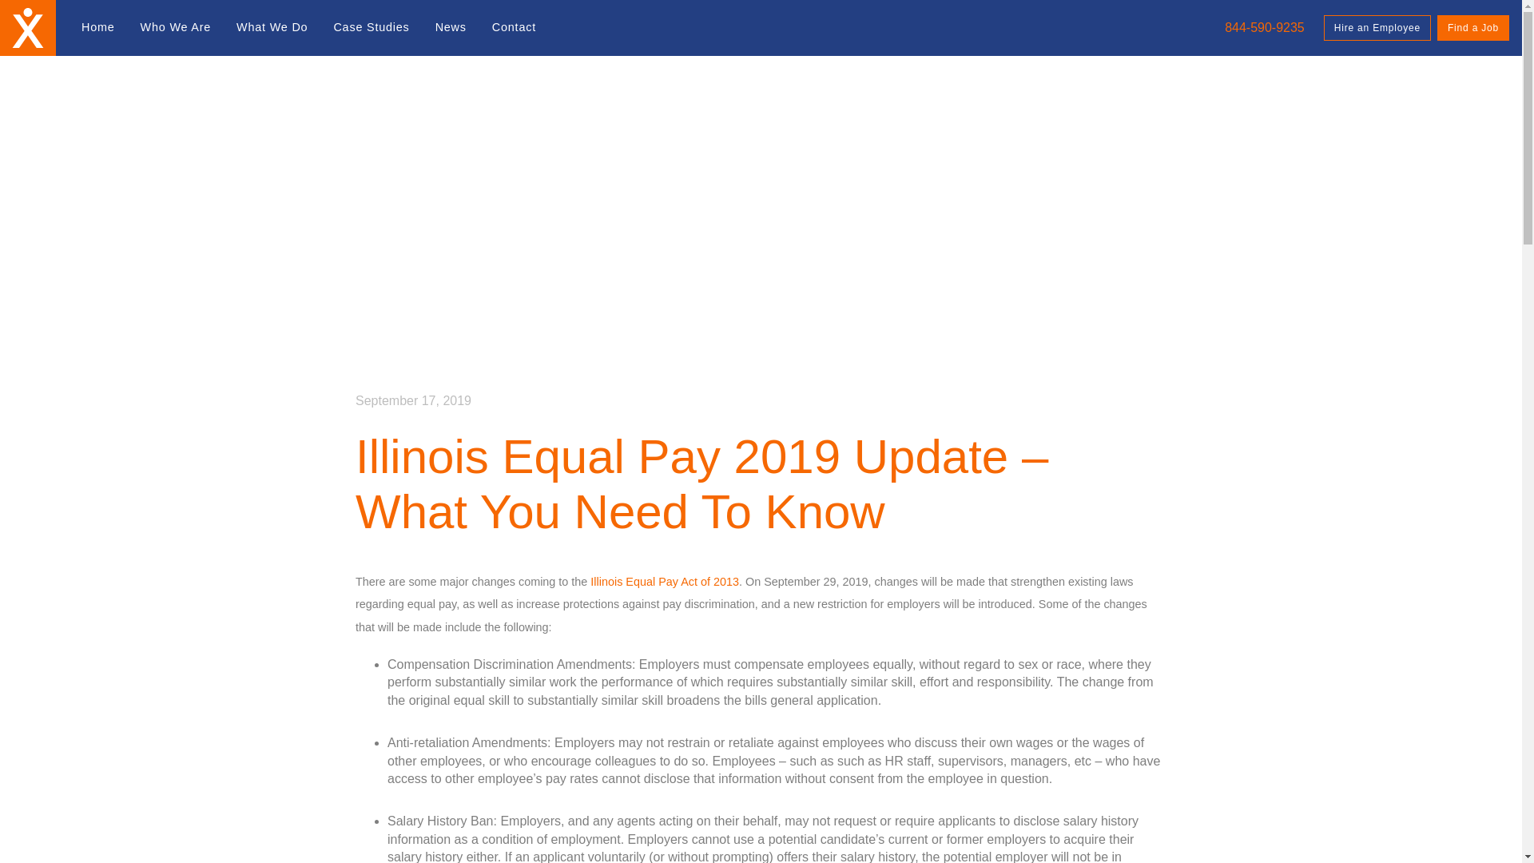 Image resolution: width=1534 pixels, height=863 pixels. I want to click on What We Do, so click(272, 28).